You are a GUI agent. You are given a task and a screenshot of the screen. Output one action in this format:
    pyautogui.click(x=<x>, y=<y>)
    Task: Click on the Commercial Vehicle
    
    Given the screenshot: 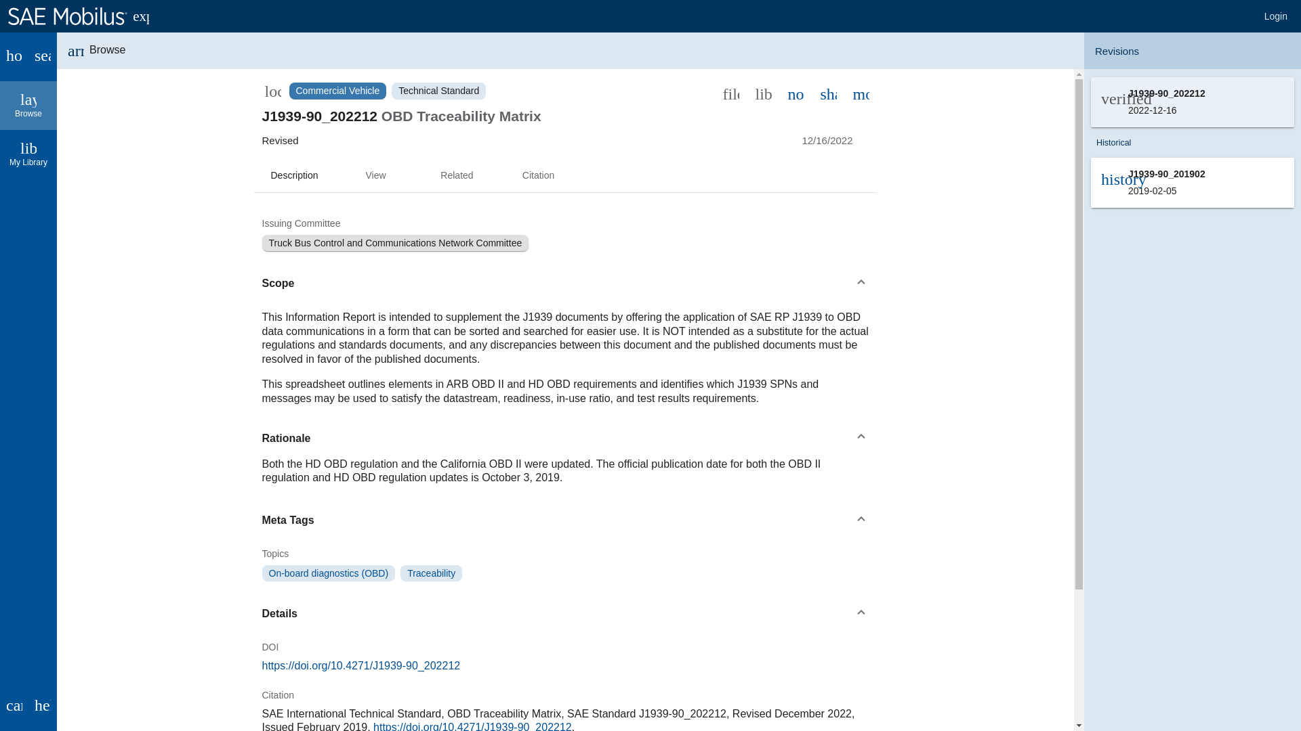 What is the action you would take?
    pyautogui.click(x=337, y=91)
    